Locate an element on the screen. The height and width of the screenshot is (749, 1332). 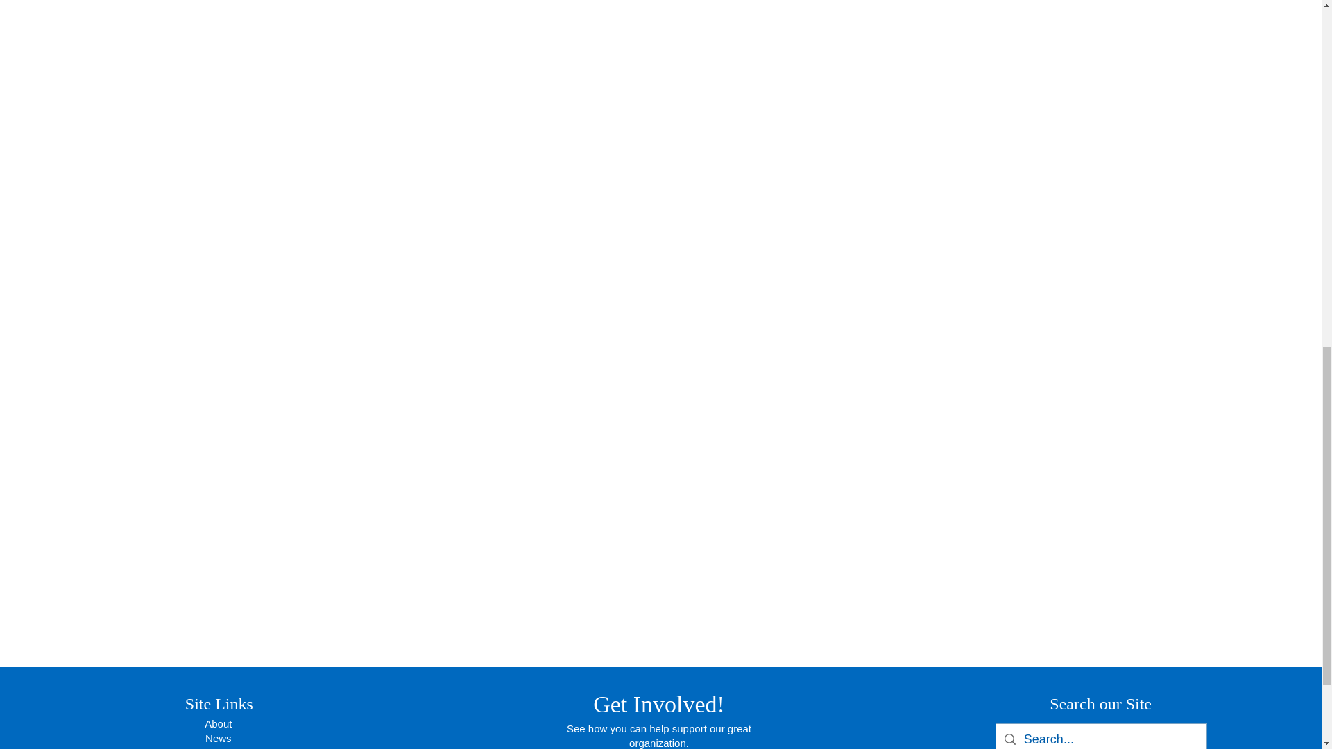
Resources is located at coordinates (218, 748).